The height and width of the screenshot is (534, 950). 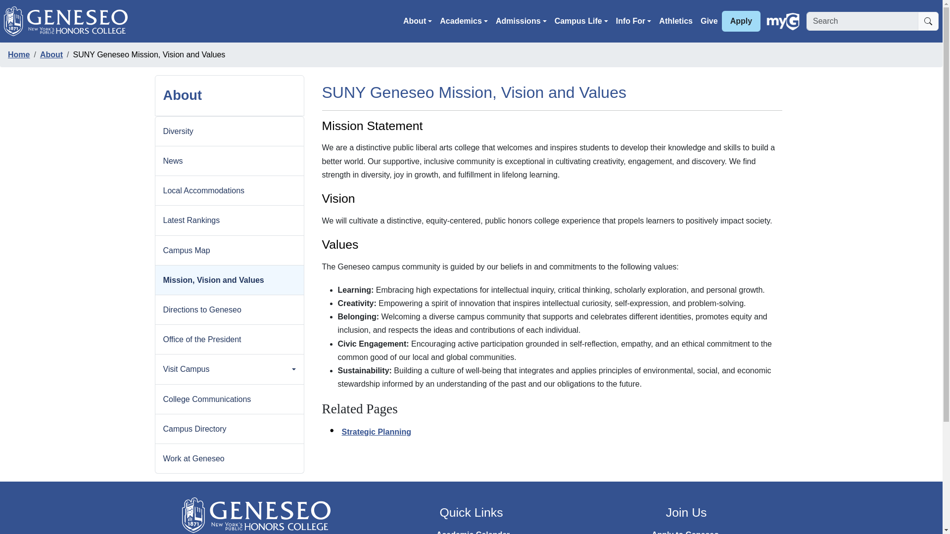 I want to click on Skip to main content, so click(x=43, y=7).